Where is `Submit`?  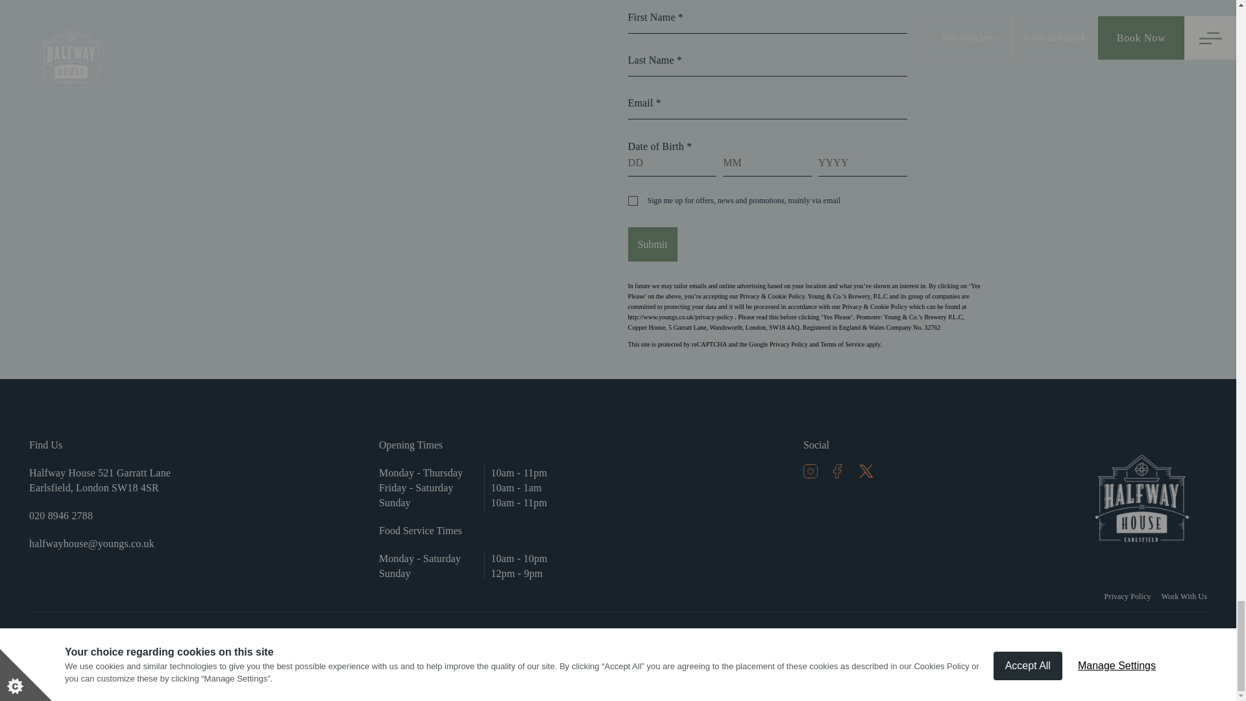
Submit is located at coordinates (653, 244).